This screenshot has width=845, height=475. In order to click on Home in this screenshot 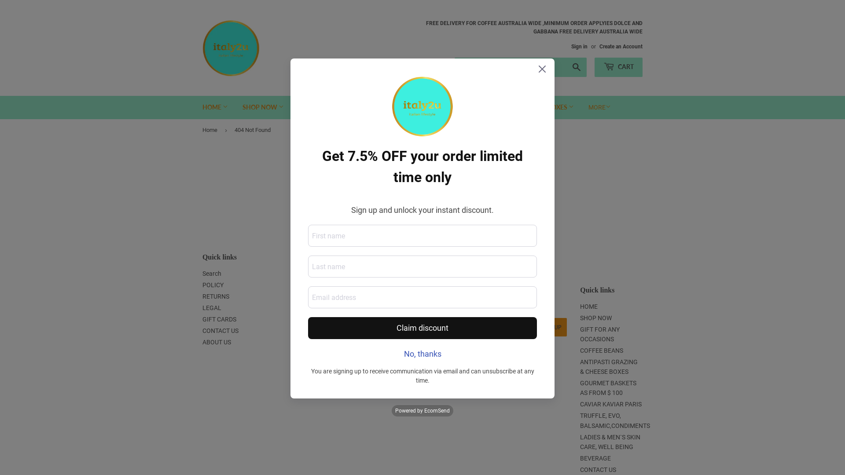, I will do `click(211, 130)`.